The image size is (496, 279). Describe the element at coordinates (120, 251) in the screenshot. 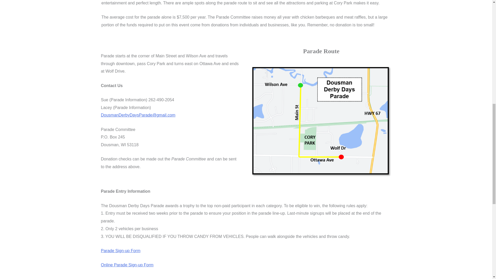

I see `Parade Sign-up Form` at that location.